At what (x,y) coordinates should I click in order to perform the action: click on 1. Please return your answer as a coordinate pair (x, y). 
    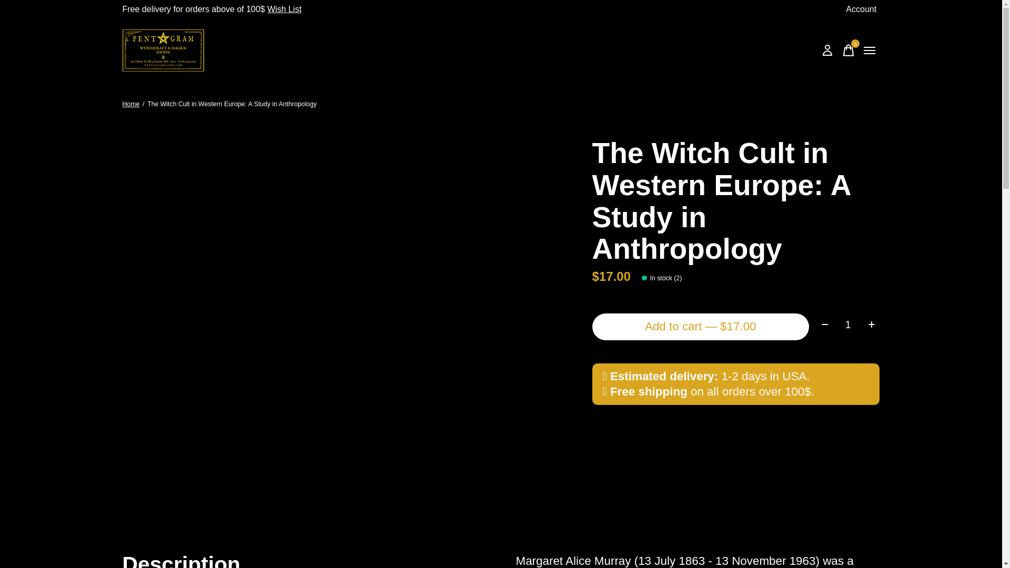
    Looking at the image, I should click on (848, 50).